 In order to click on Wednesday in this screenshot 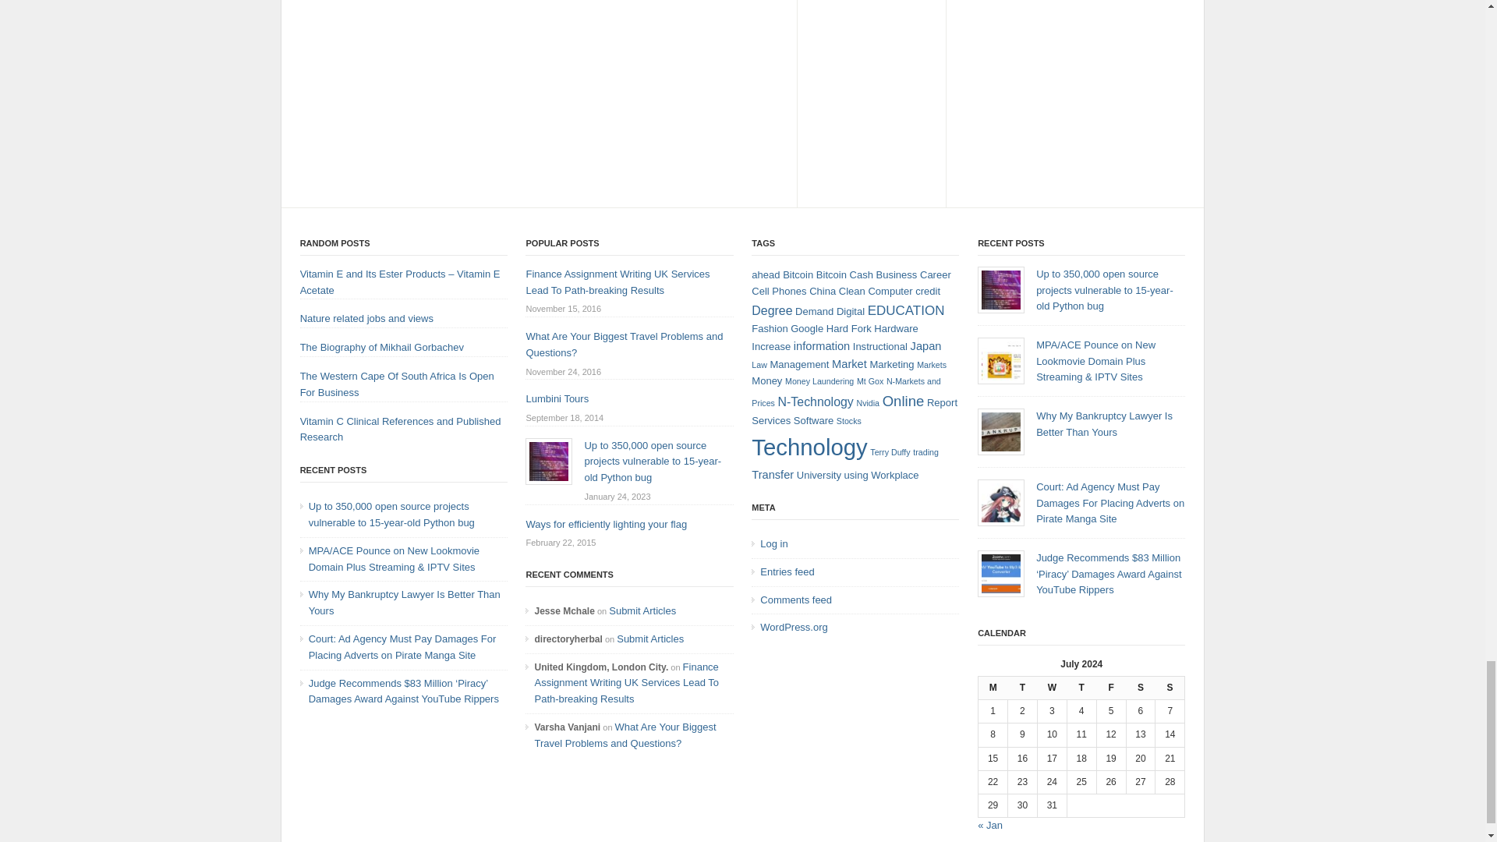, I will do `click(1051, 688)`.